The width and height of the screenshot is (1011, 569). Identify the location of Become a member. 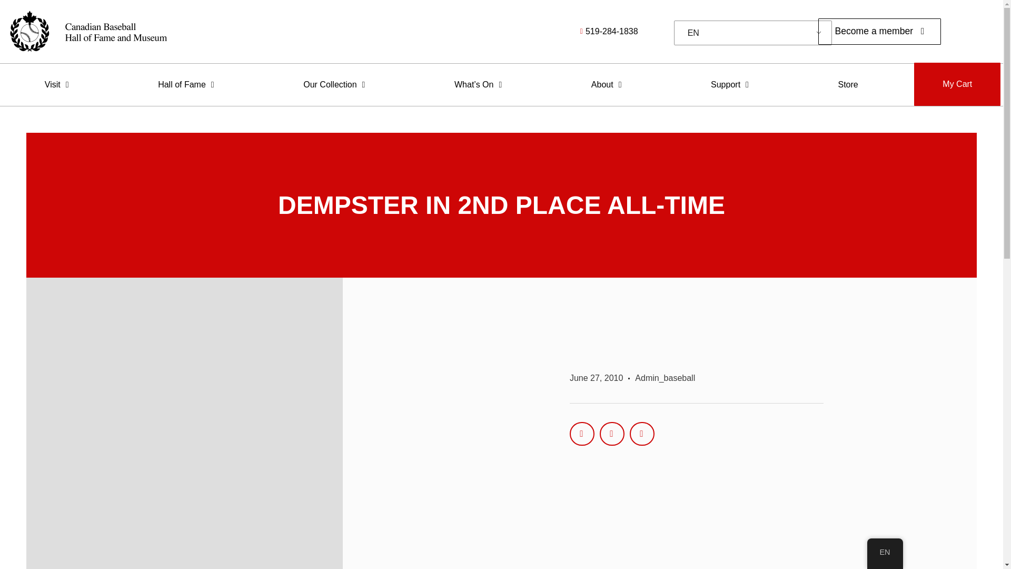
(879, 32).